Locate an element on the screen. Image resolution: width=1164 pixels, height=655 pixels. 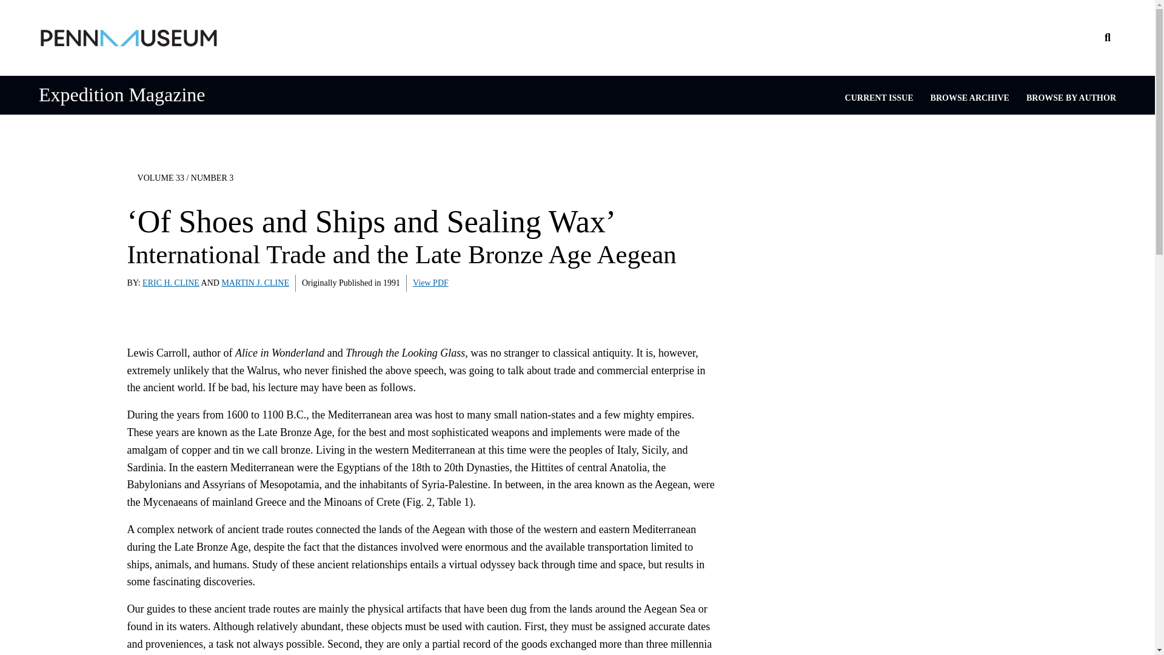
ERIC H. CLINE is located at coordinates (170, 283).